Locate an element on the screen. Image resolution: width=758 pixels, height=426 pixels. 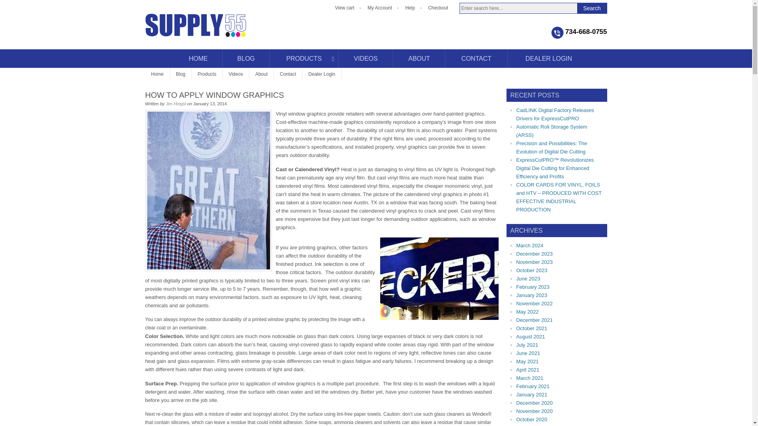
My Account is located at coordinates (380, 8).